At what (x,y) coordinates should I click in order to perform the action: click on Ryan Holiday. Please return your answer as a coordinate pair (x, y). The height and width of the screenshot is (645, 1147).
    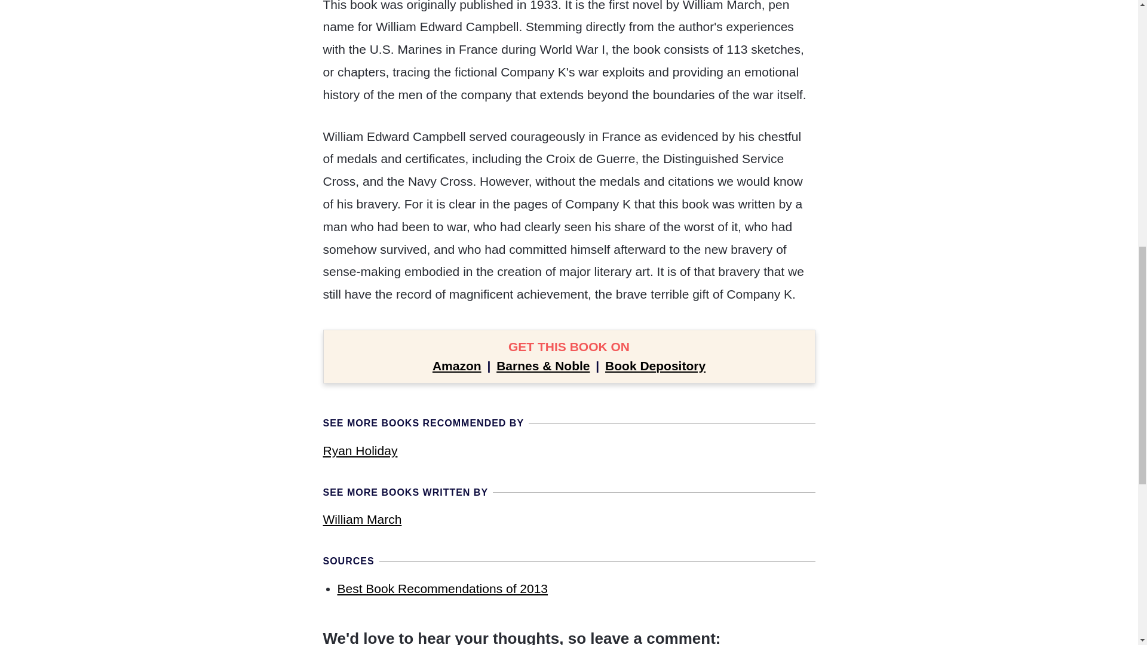
    Looking at the image, I should click on (360, 450).